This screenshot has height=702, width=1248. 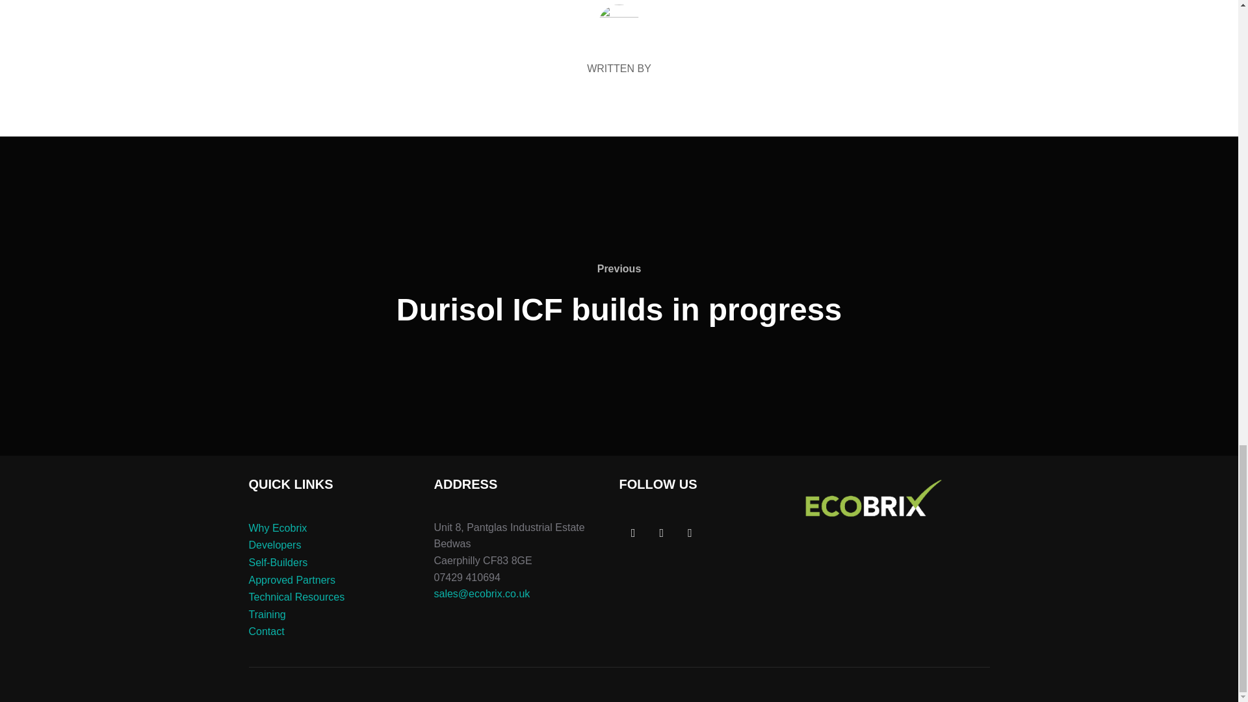 What do you see at coordinates (633, 534) in the screenshot?
I see `Facebook` at bounding box center [633, 534].